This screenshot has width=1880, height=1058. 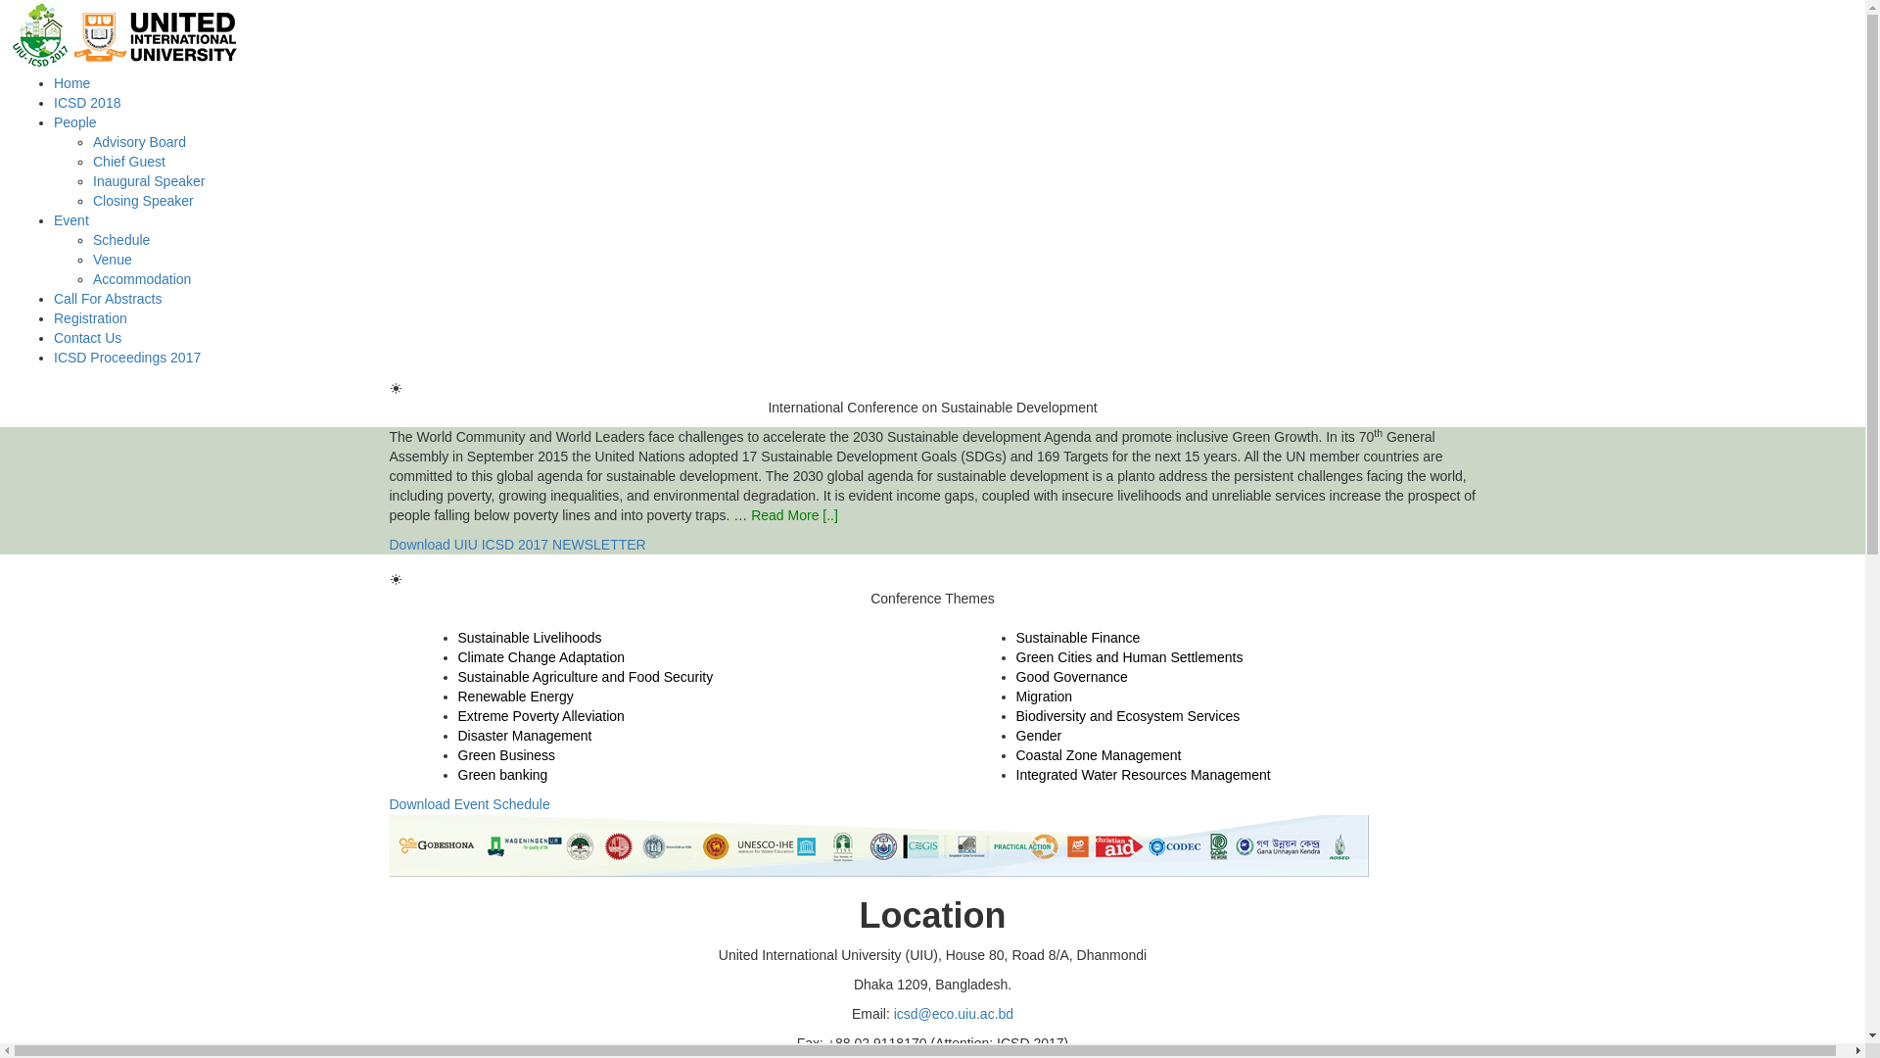 I want to click on ICSD Proceedings 2017, so click(x=127, y=358).